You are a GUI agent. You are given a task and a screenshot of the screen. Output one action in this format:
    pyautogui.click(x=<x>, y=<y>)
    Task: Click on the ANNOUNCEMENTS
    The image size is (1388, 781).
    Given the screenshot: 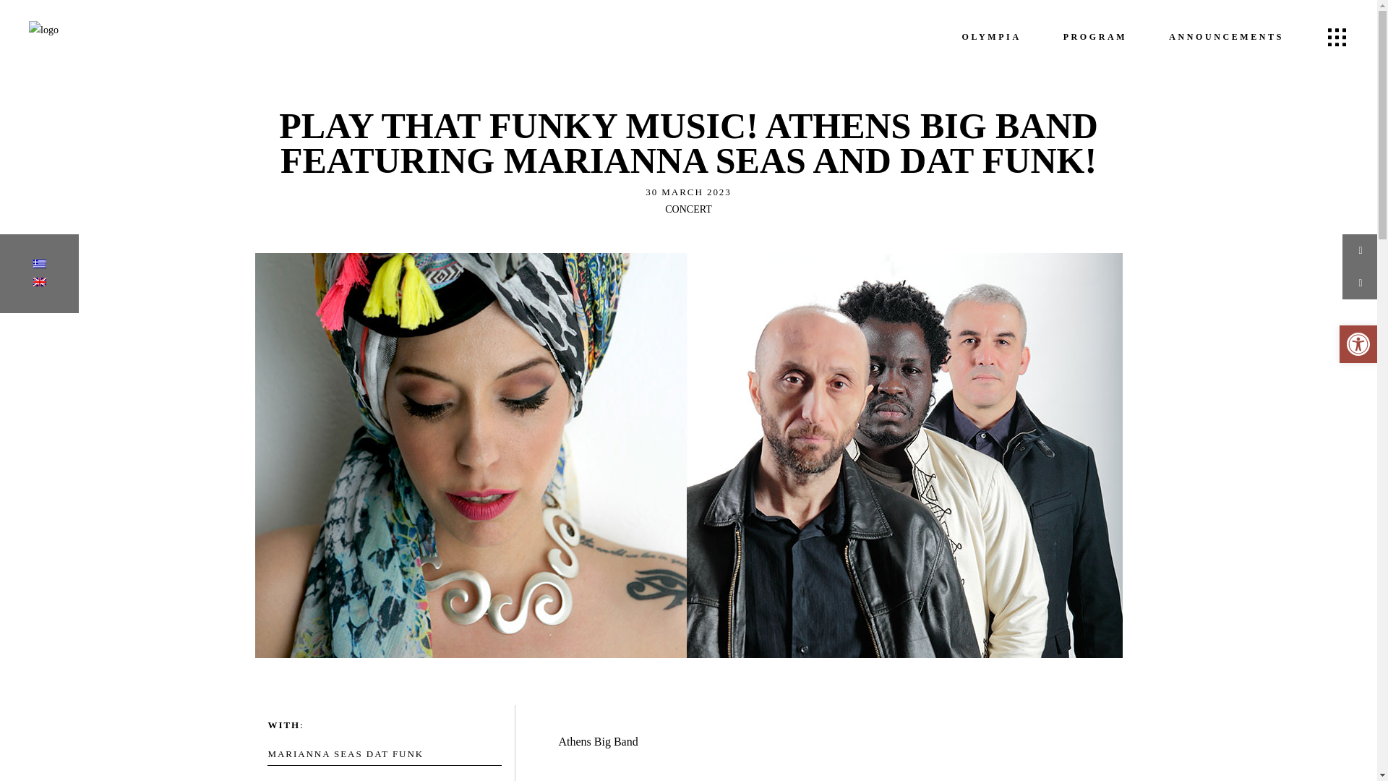 What is the action you would take?
    pyautogui.click(x=1226, y=36)
    